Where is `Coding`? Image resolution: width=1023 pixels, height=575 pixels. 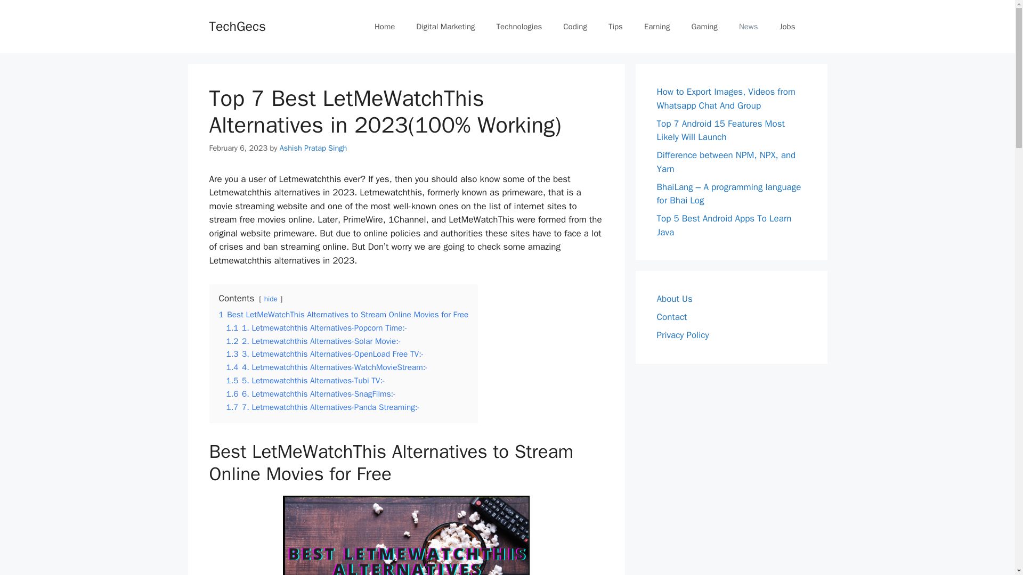
Coding is located at coordinates (574, 27).